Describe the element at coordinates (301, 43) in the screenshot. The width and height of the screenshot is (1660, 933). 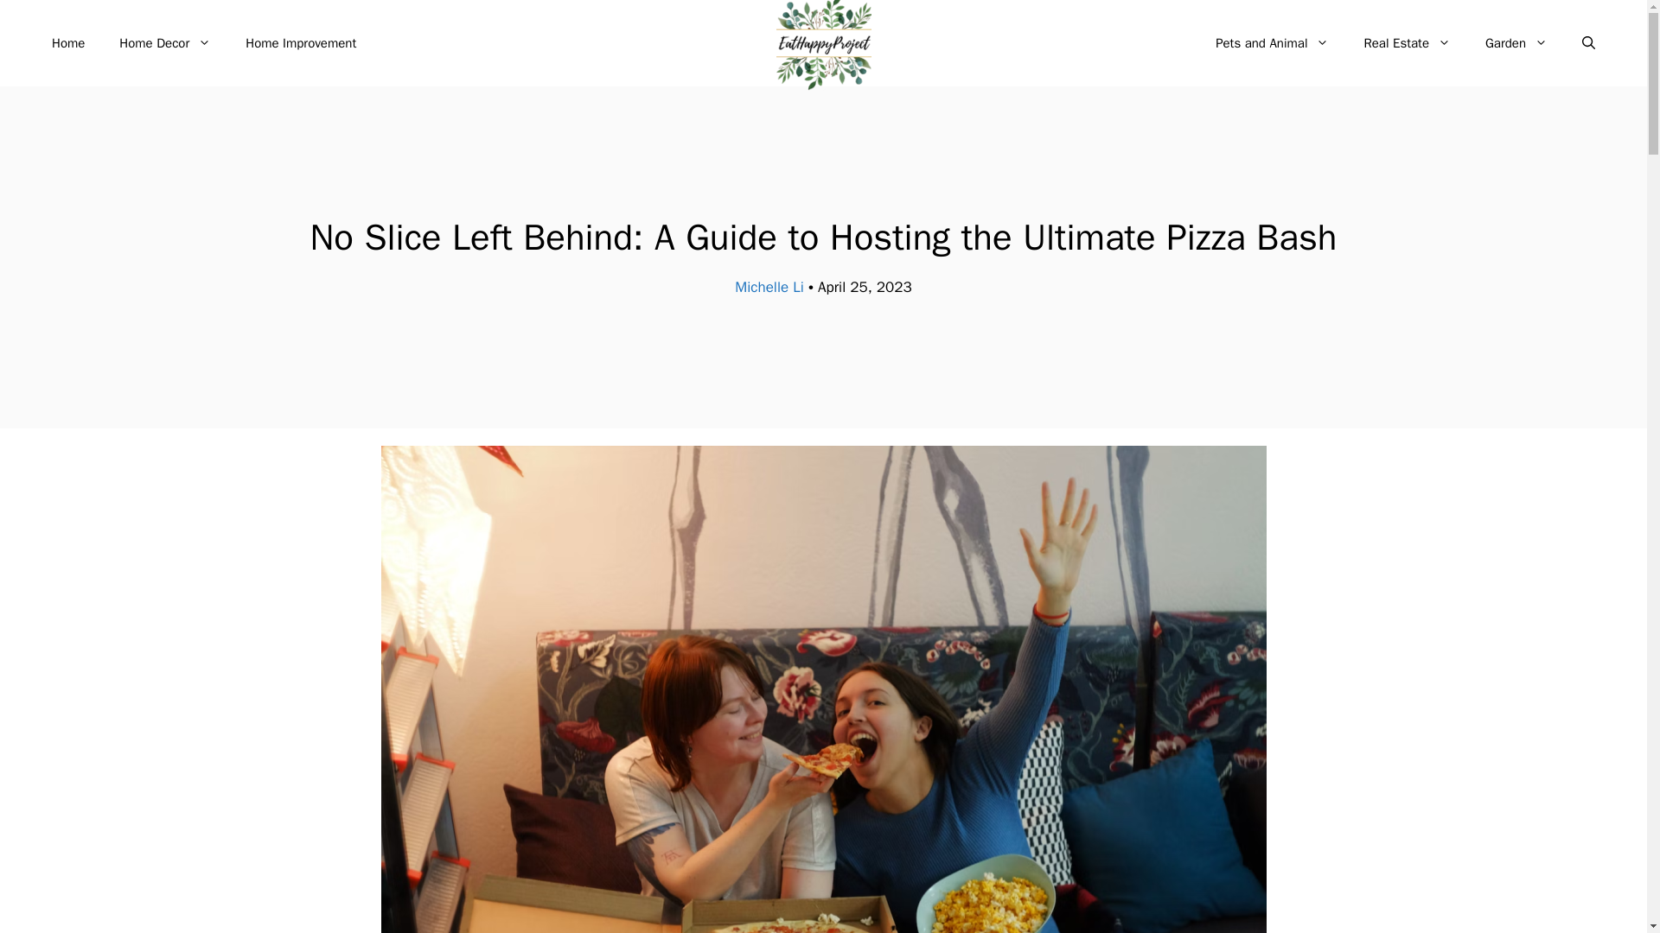
I see `Home Improvement` at that location.